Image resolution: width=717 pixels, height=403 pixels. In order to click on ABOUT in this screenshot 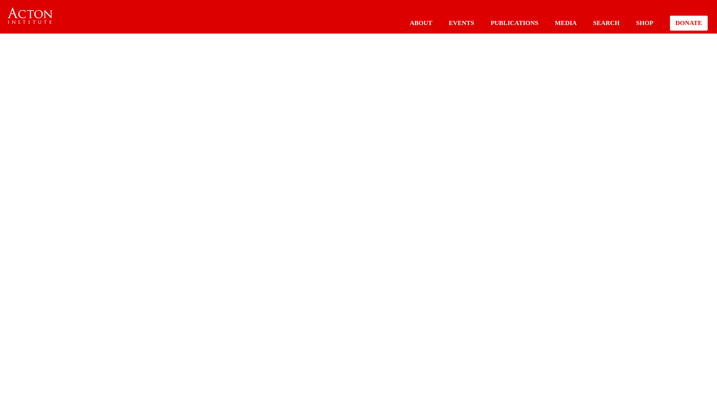, I will do `click(420, 23)`.